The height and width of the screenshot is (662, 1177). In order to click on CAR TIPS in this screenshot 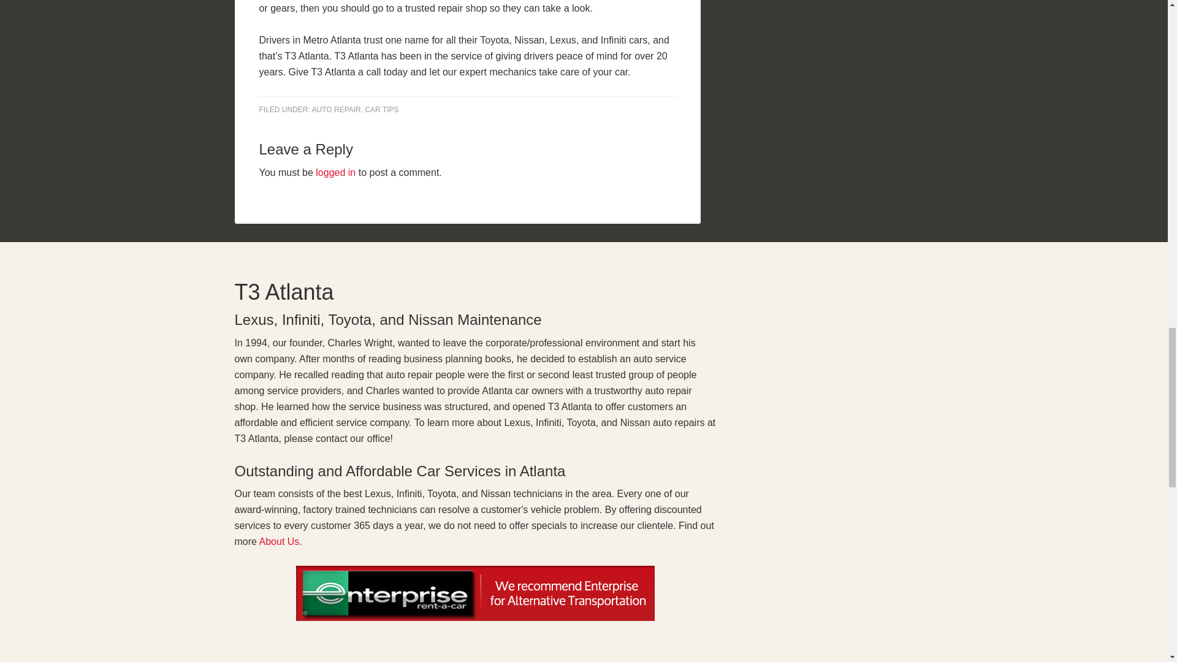, I will do `click(381, 109)`.